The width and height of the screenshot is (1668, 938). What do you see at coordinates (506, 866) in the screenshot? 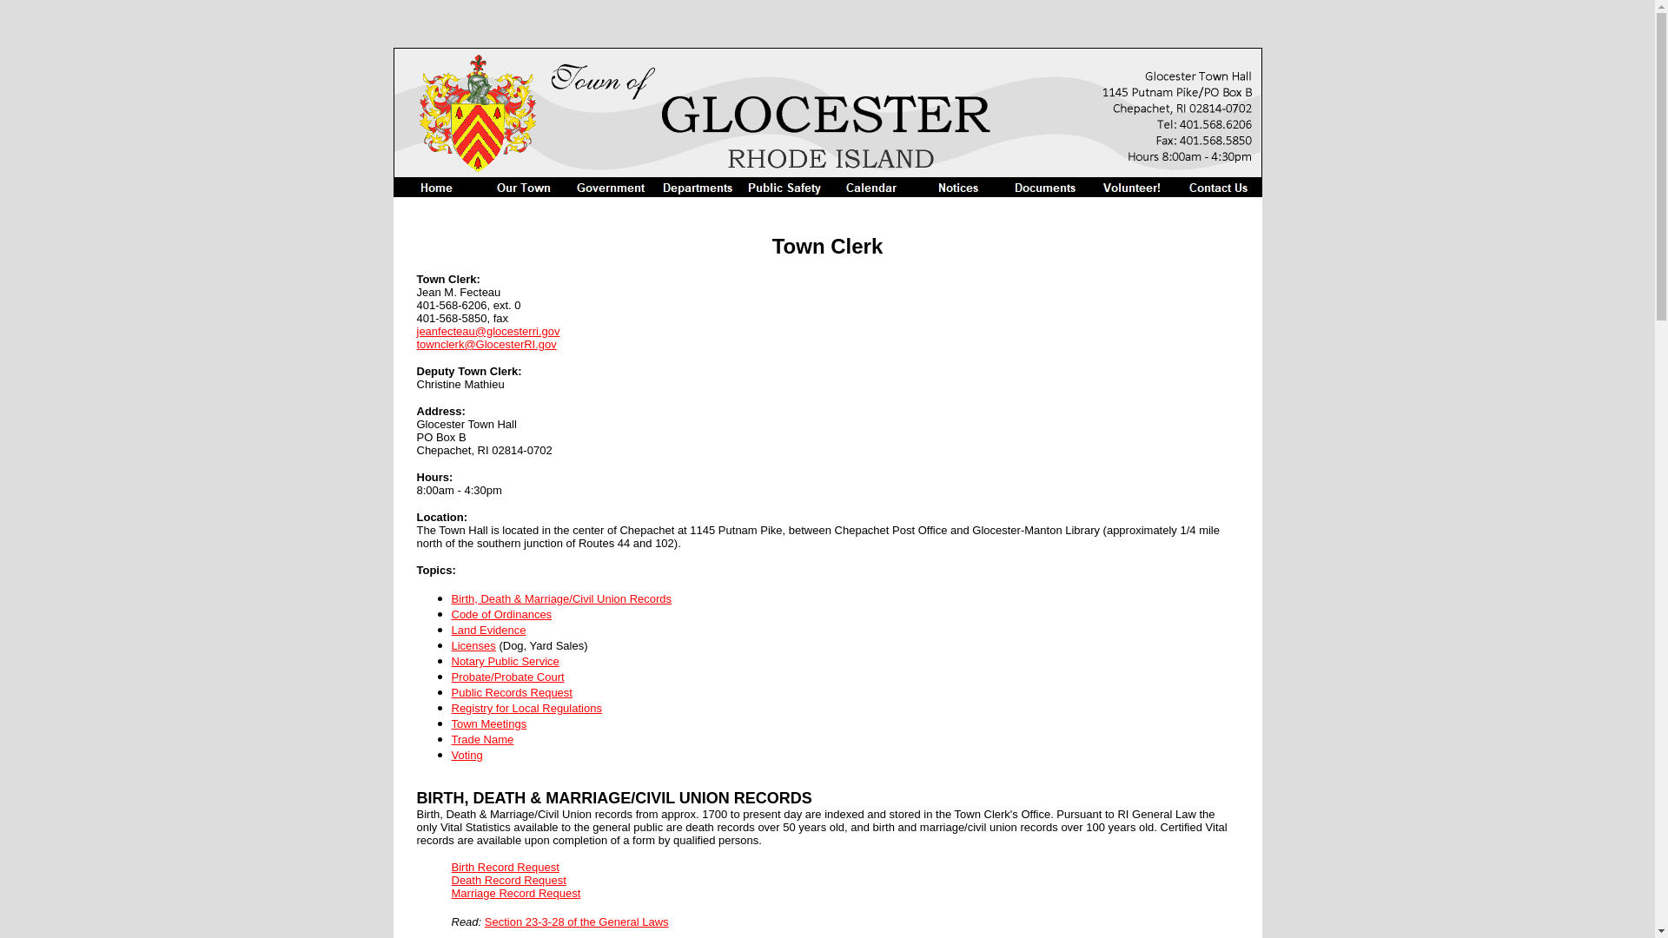
I see `Birth Record Request` at bounding box center [506, 866].